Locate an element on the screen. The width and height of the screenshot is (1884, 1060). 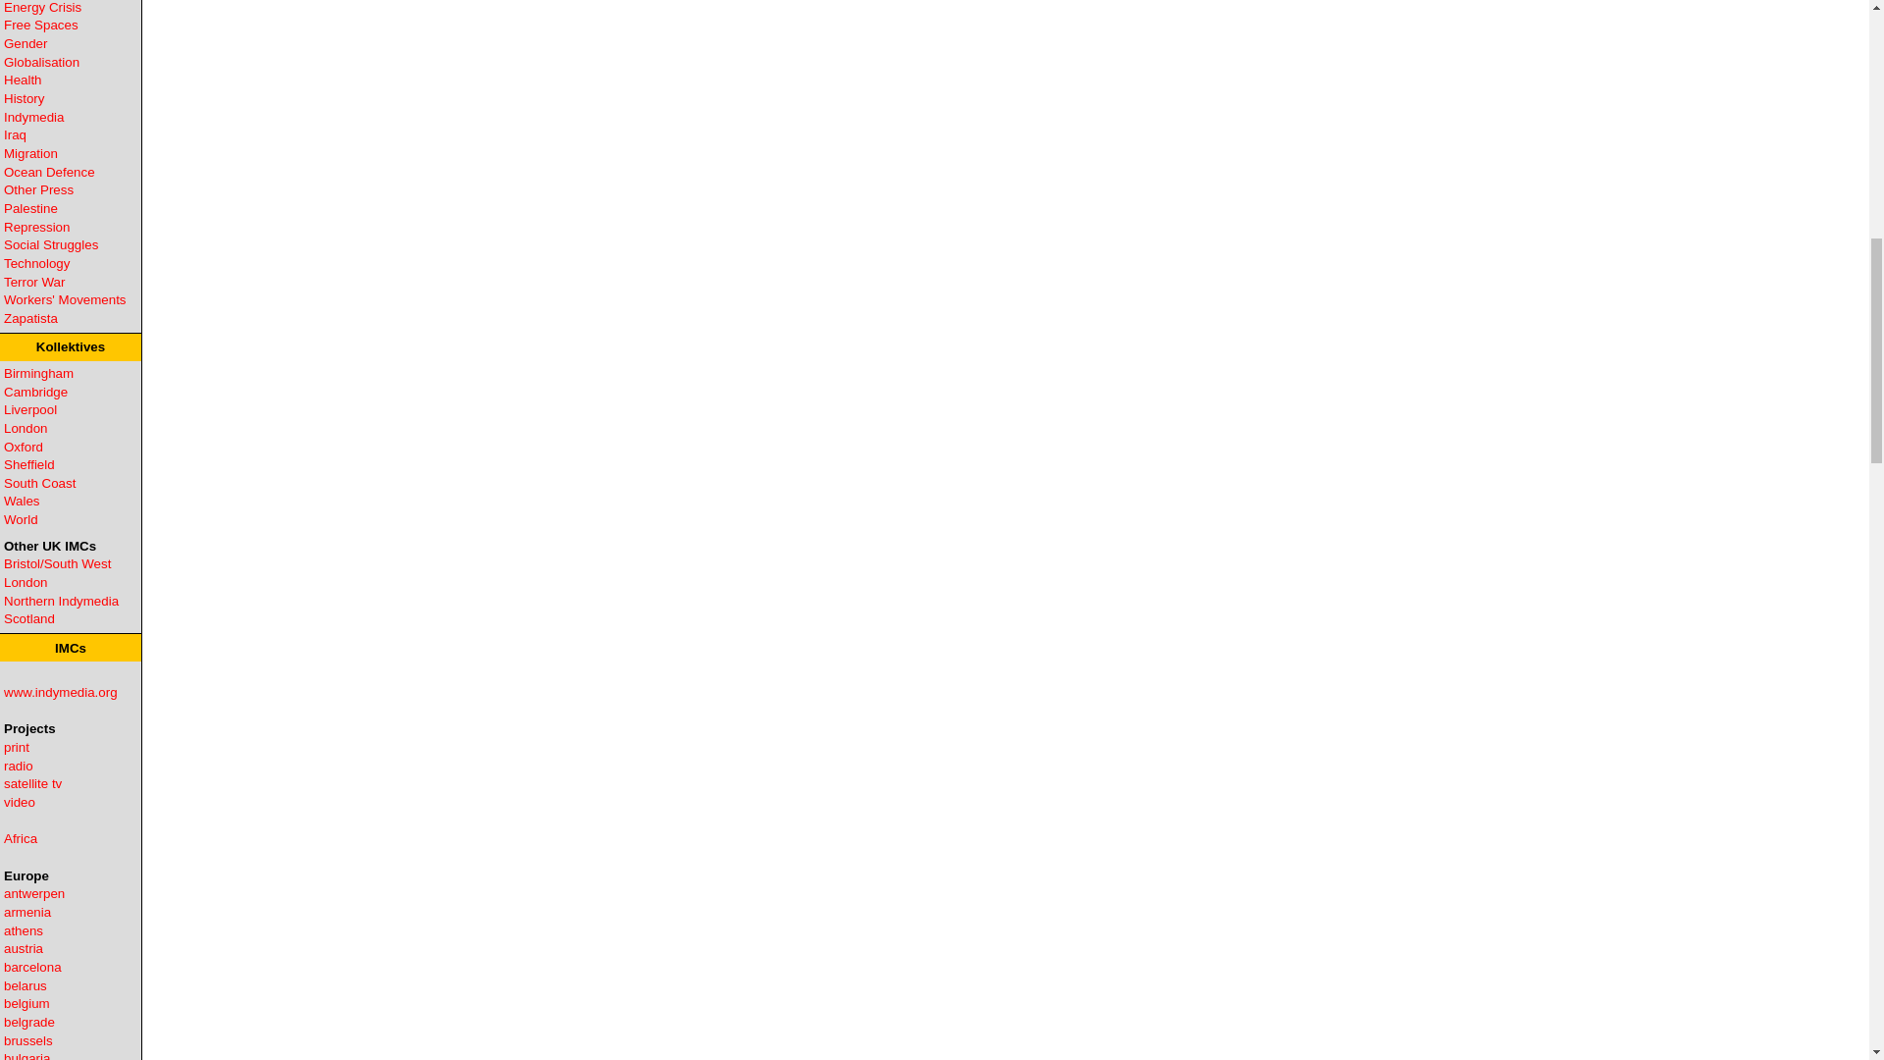
Sexuality and gender news. is located at coordinates (26, 43).